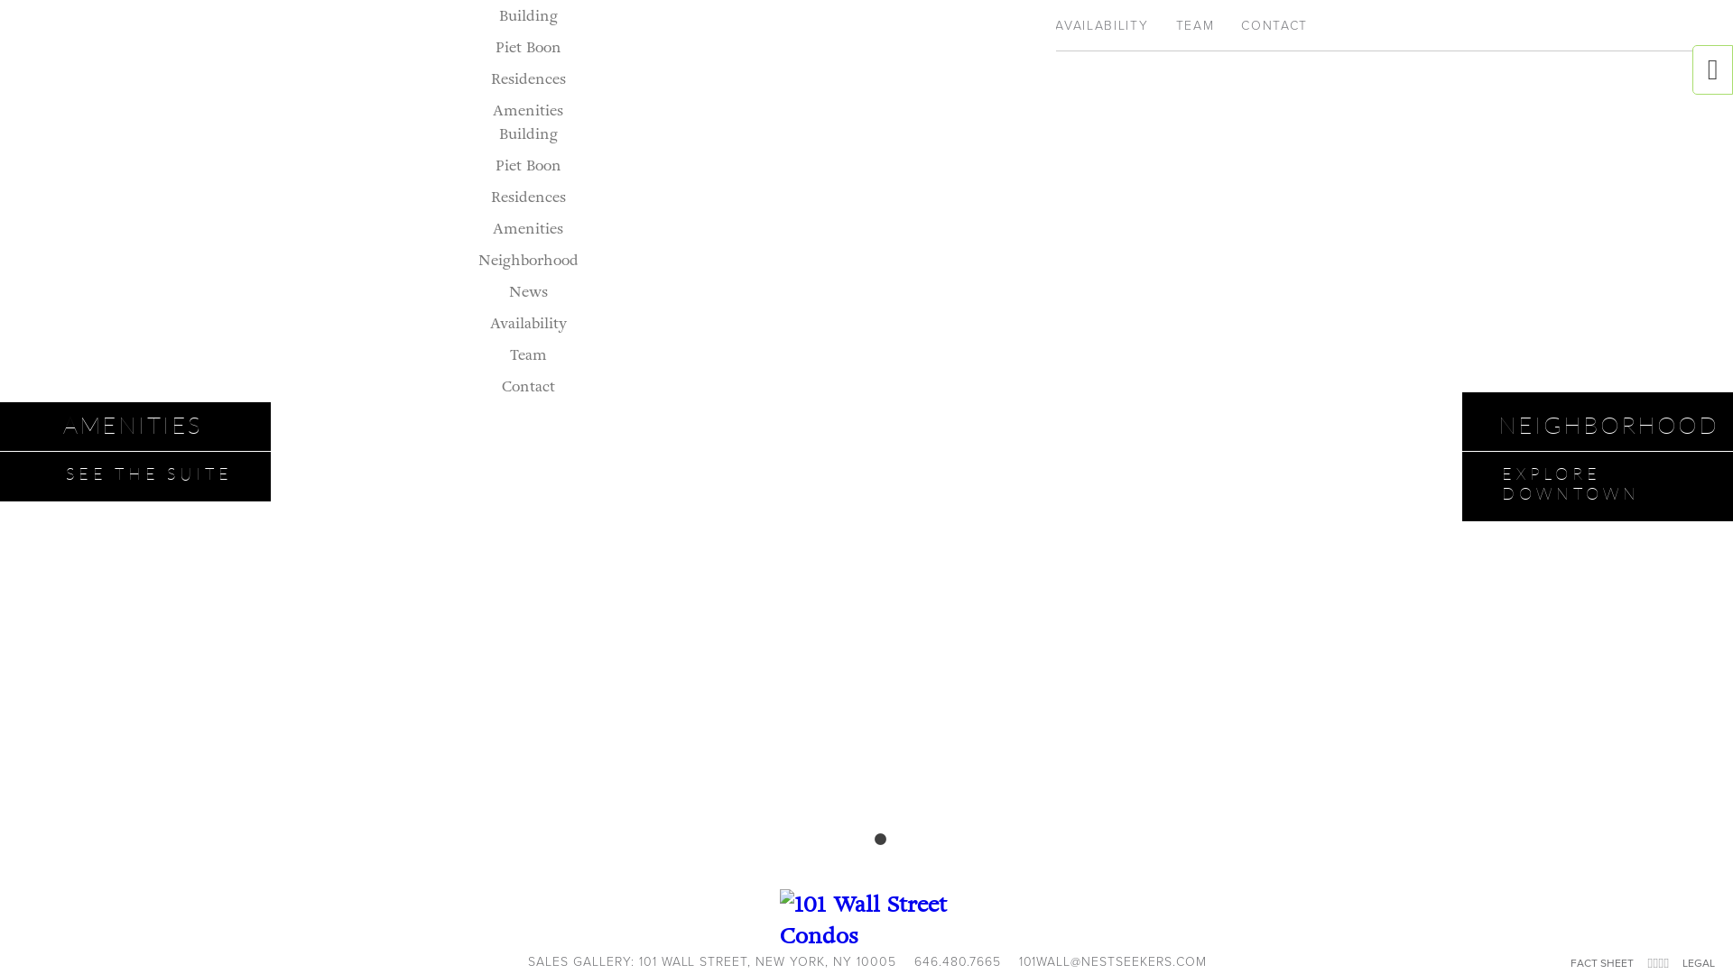 The width and height of the screenshot is (1733, 974). Describe the element at coordinates (1699, 963) in the screenshot. I see `LEGAL` at that location.